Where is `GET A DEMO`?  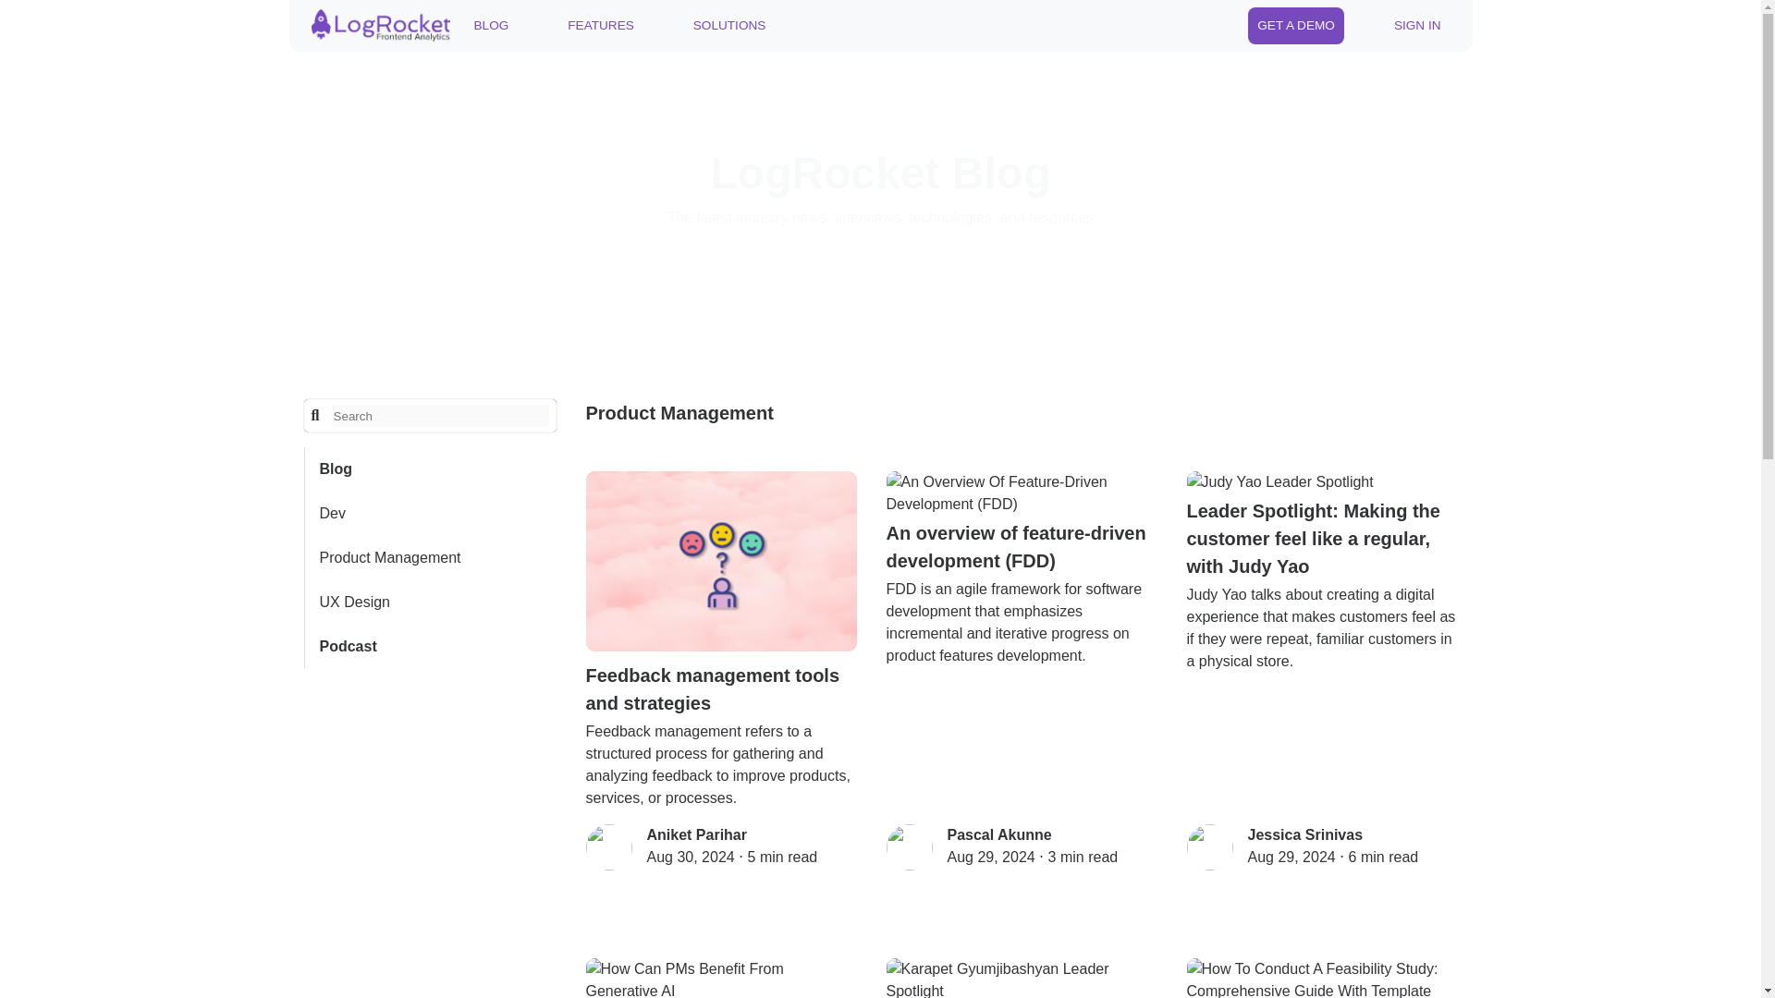 GET A DEMO is located at coordinates (1295, 25).